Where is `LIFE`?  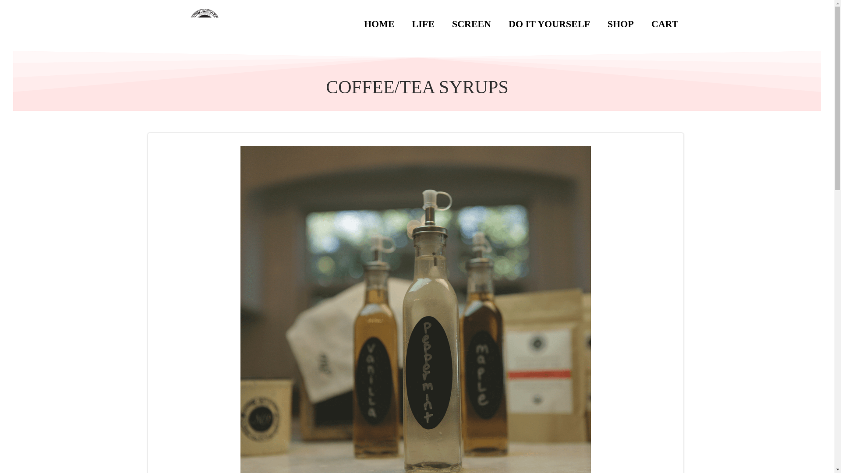
LIFE is located at coordinates (423, 24).